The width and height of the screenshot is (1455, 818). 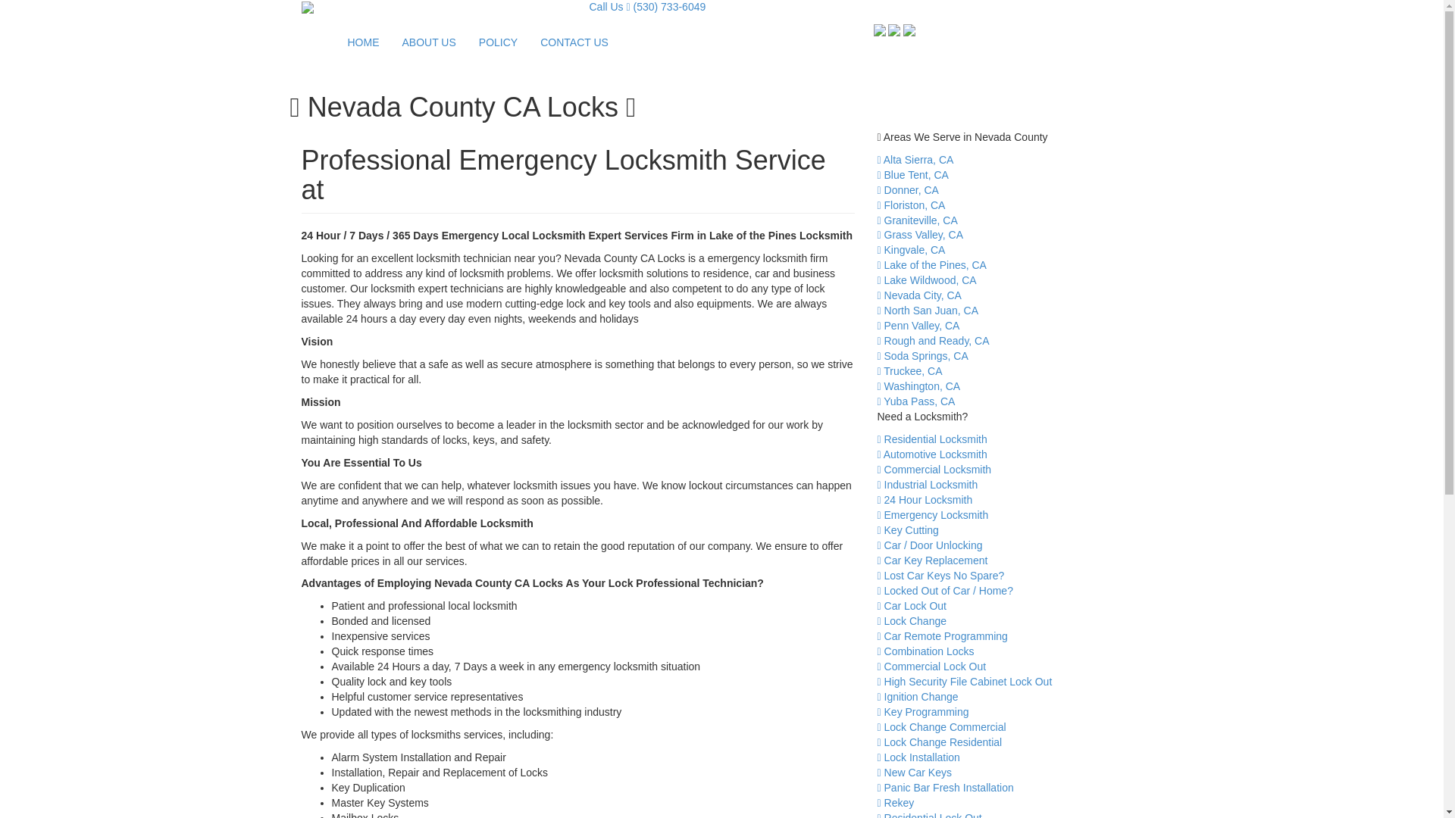 I want to click on Graniteville, CA, so click(x=917, y=220).